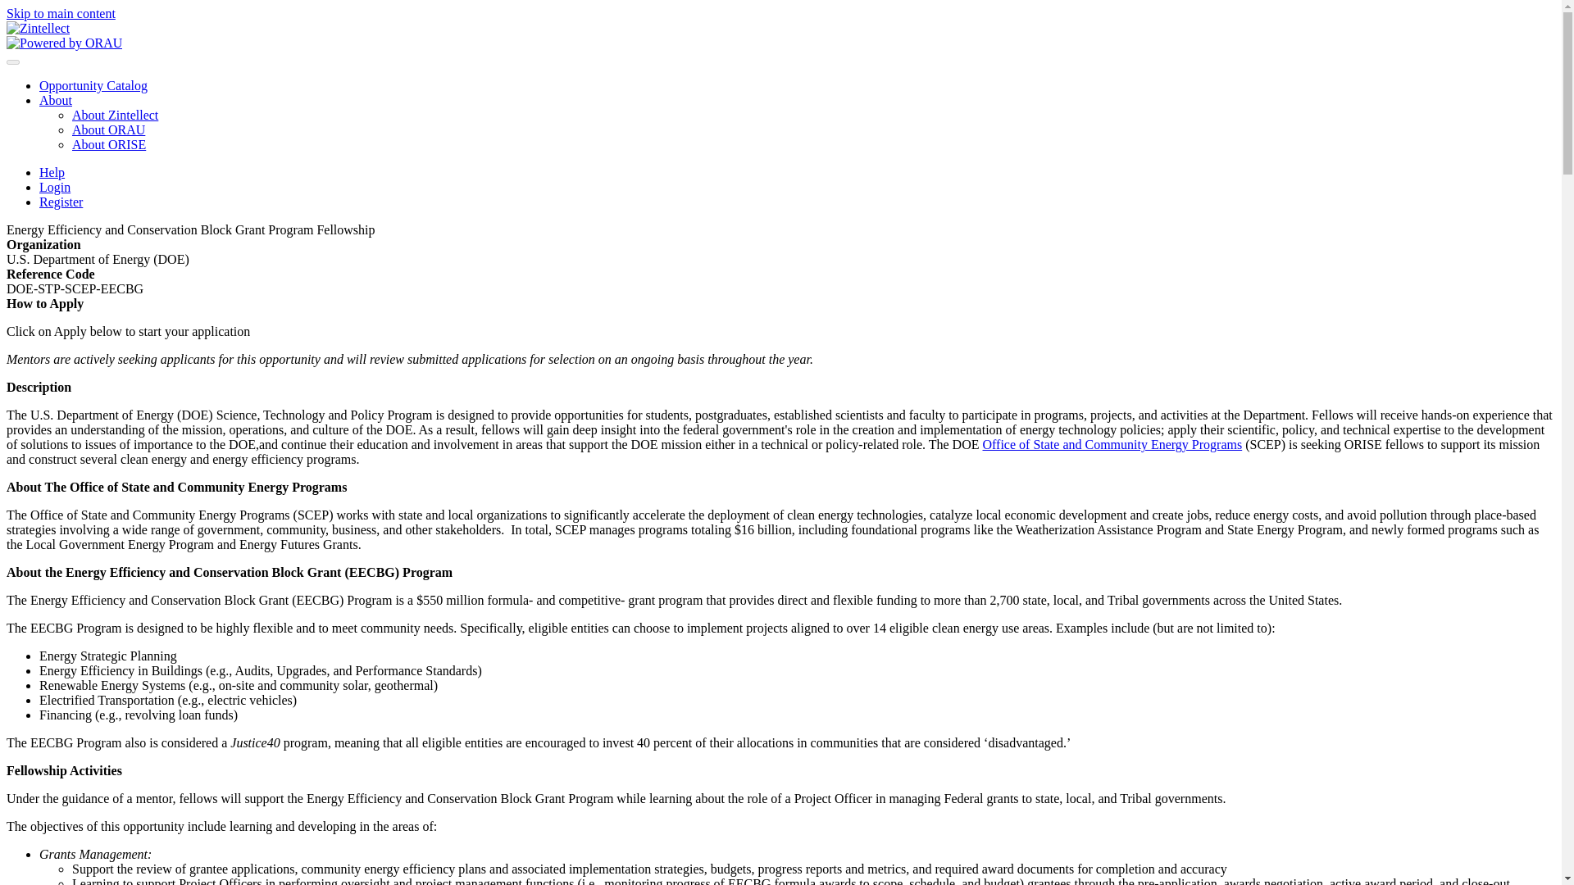 The height and width of the screenshot is (885, 1574). What do you see at coordinates (1112, 444) in the screenshot?
I see `Office of State and Community Energy Programs` at bounding box center [1112, 444].